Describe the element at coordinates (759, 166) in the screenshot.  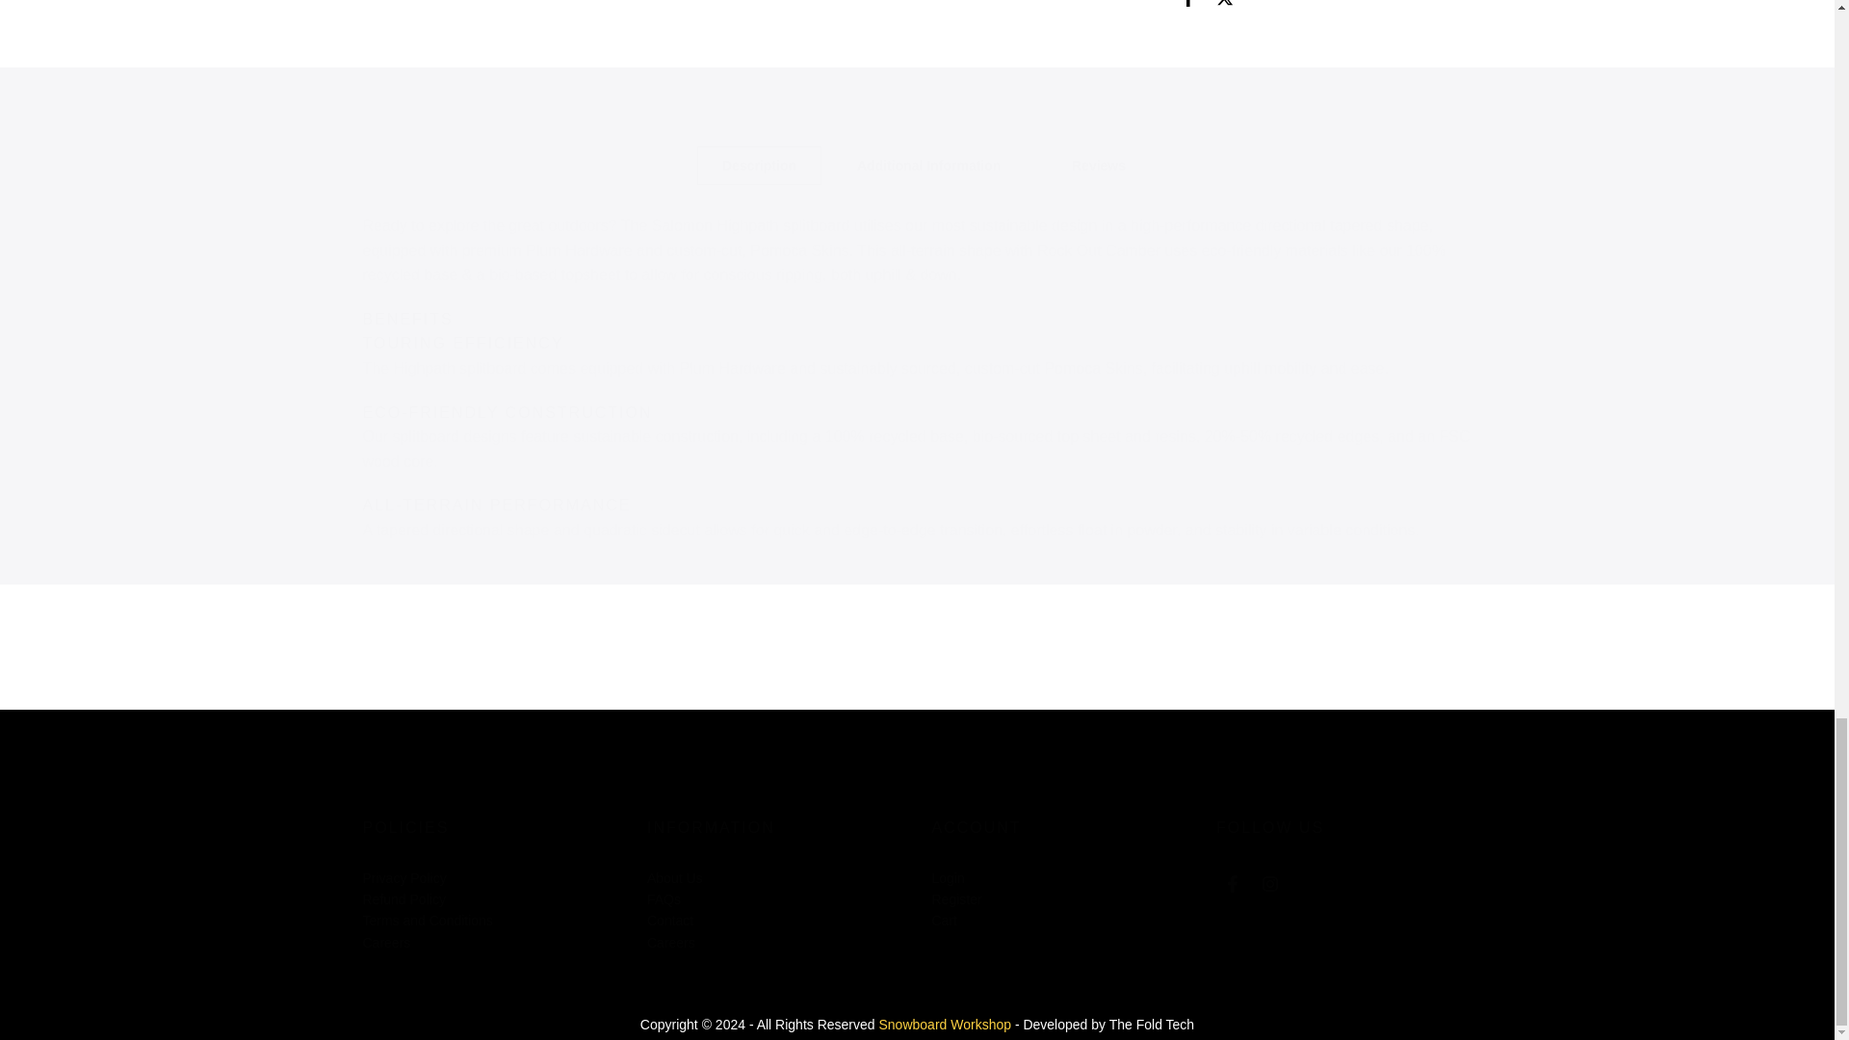
I see `Description` at that location.